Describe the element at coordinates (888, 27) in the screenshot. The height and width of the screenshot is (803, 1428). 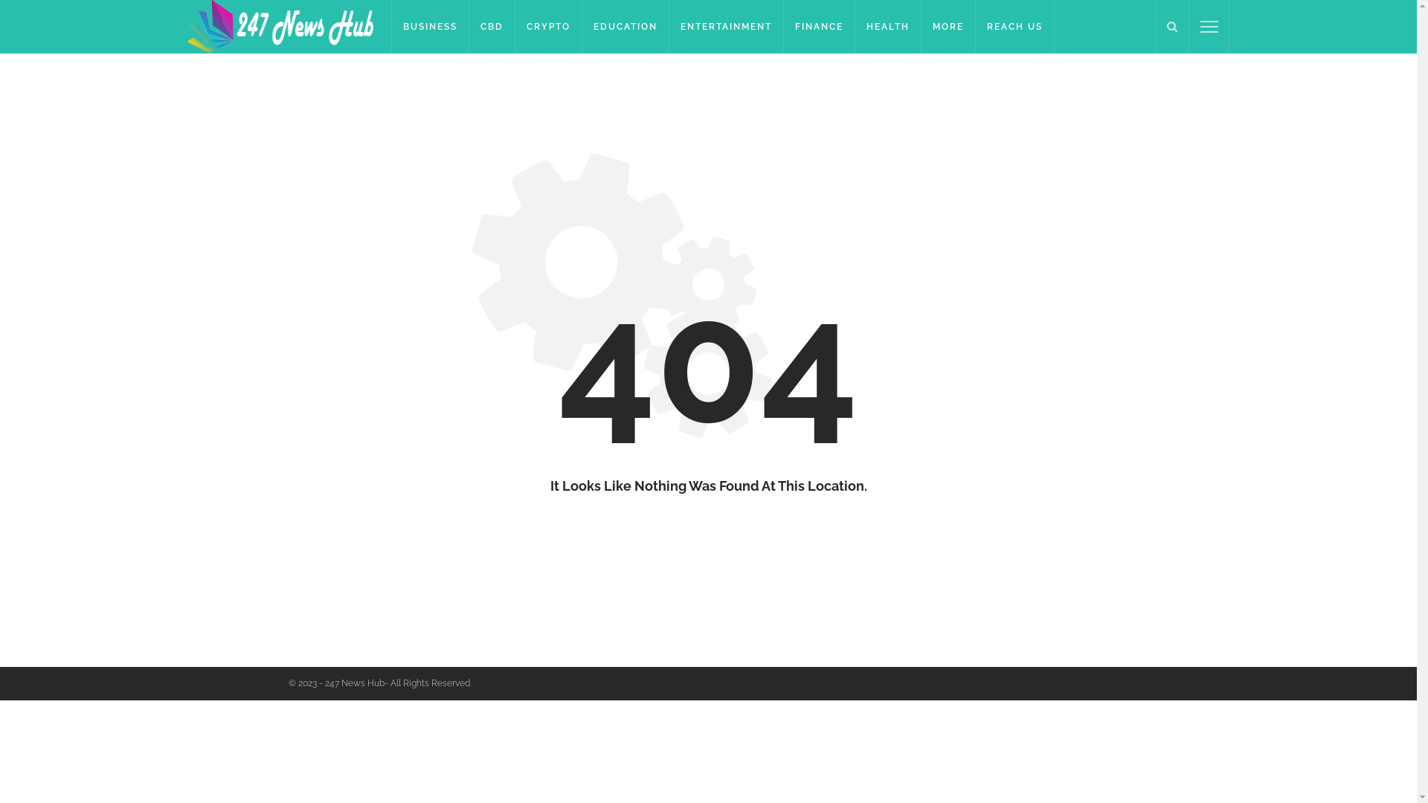
I see `HEALTH` at that location.